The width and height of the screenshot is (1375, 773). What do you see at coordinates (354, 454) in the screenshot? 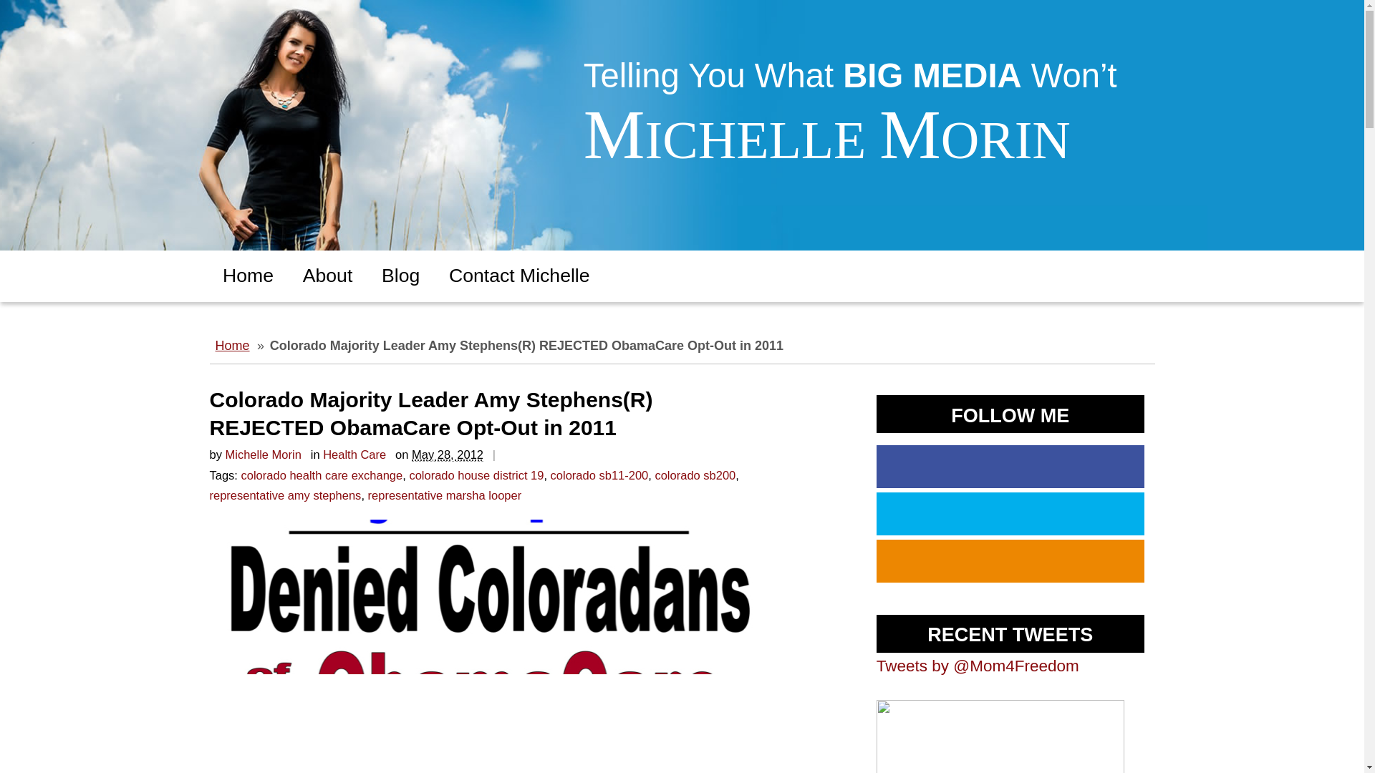
I see `Health Care` at bounding box center [354, 454].